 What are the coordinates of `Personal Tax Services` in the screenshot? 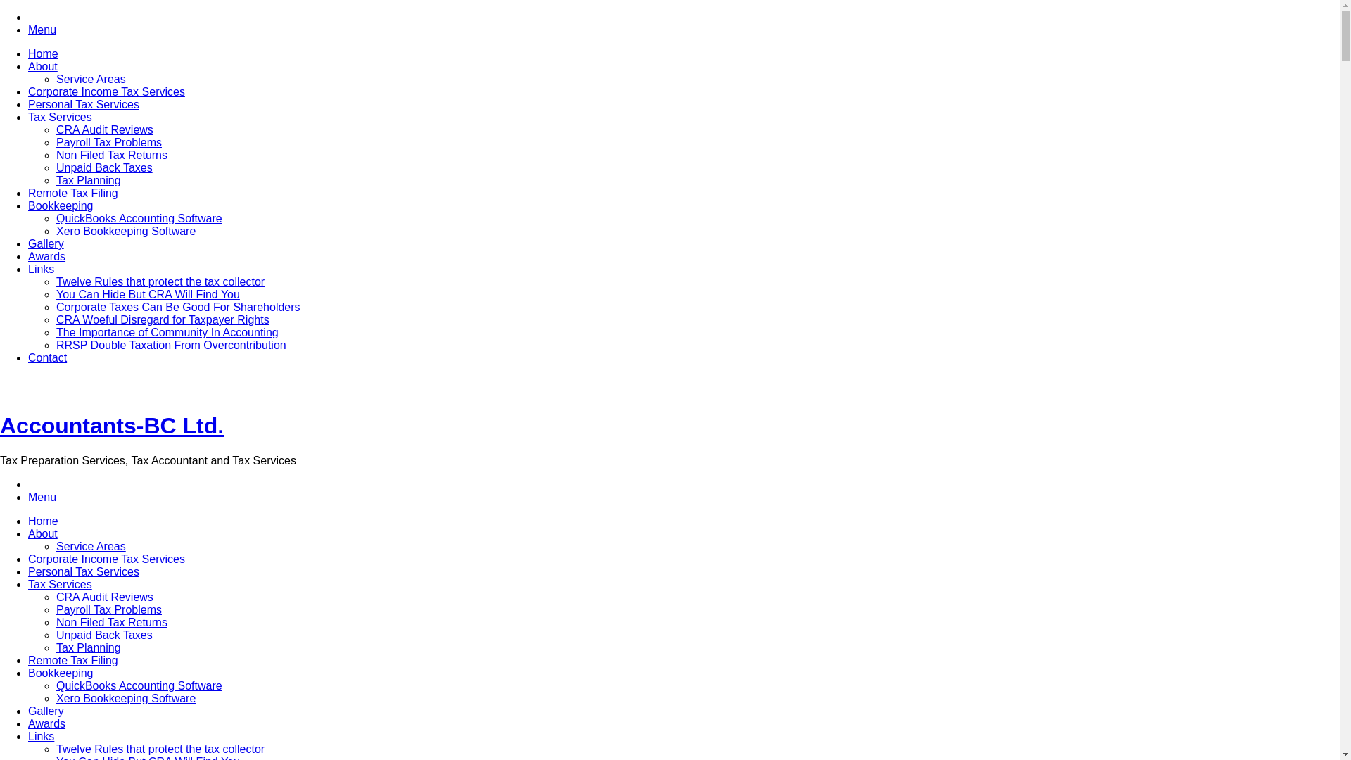 It's located at (84, 104).